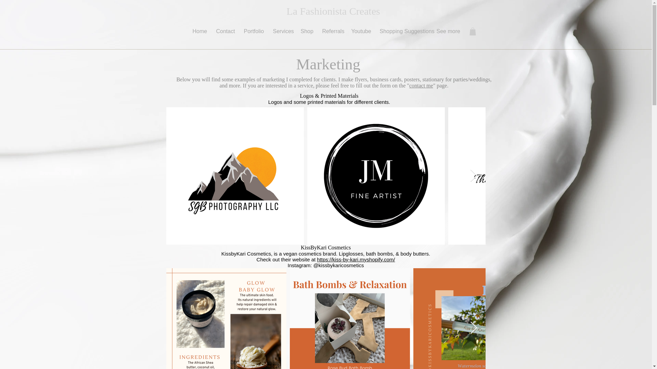 The image size is (657, 369). What do you see at coordinates (331, 31) in the screenshot?
I see `Referrals` at bounding box center [331, 31].